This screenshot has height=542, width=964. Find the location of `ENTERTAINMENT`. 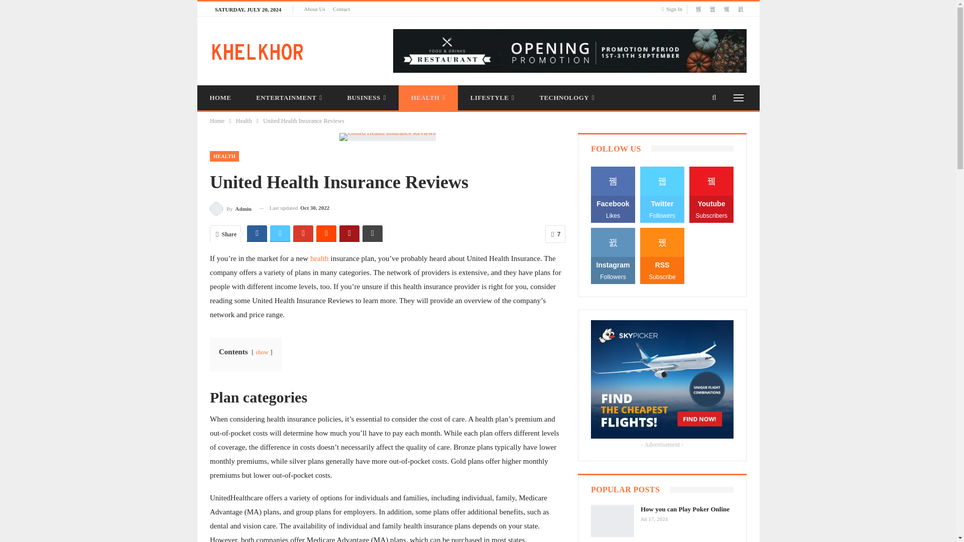

ENTERTAINMENT is located at coordinates (289, 97).